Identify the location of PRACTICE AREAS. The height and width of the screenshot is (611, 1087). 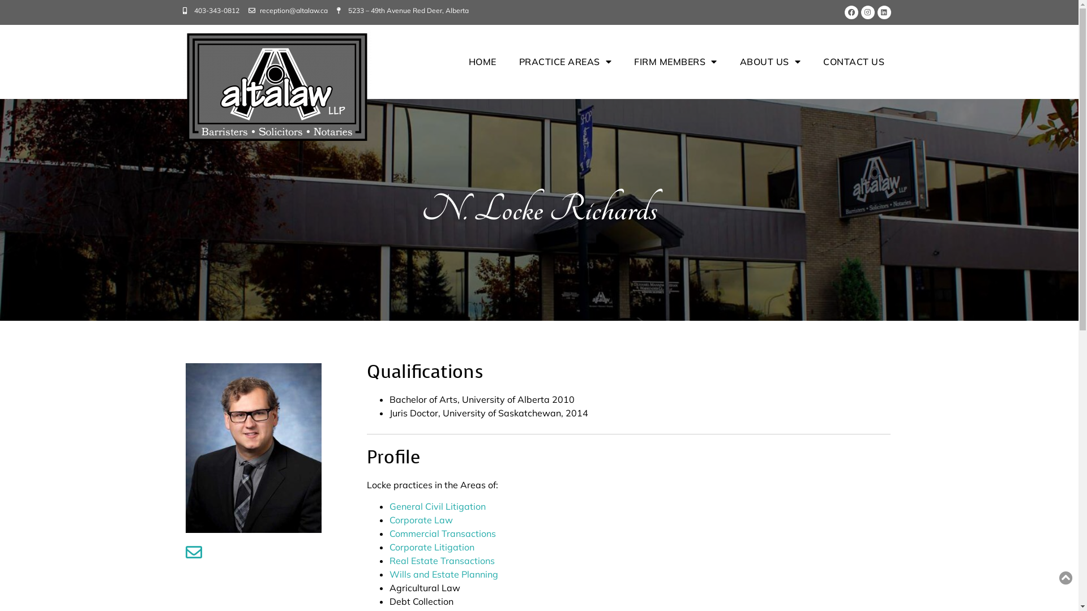
(566, 62).